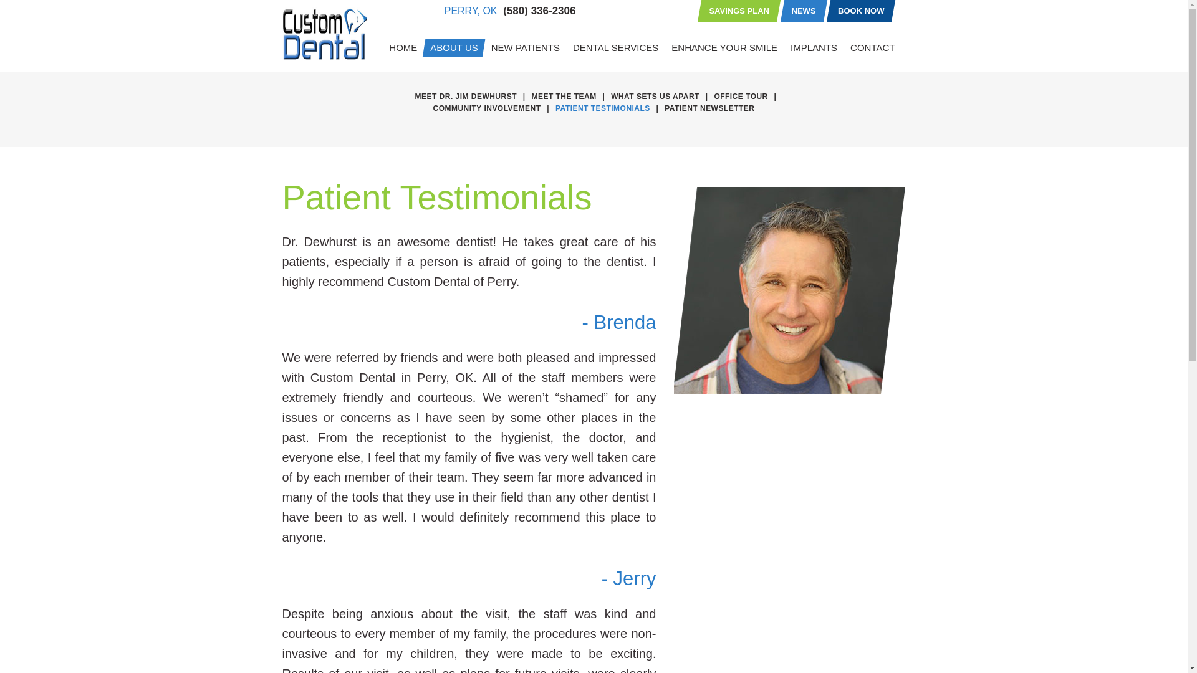 The height and width of the screenshot is (673, 1197). What do you see at coordinates (453, 47) in the screenshot?
I see `ABOUT US` at bounding box center [453, 47].